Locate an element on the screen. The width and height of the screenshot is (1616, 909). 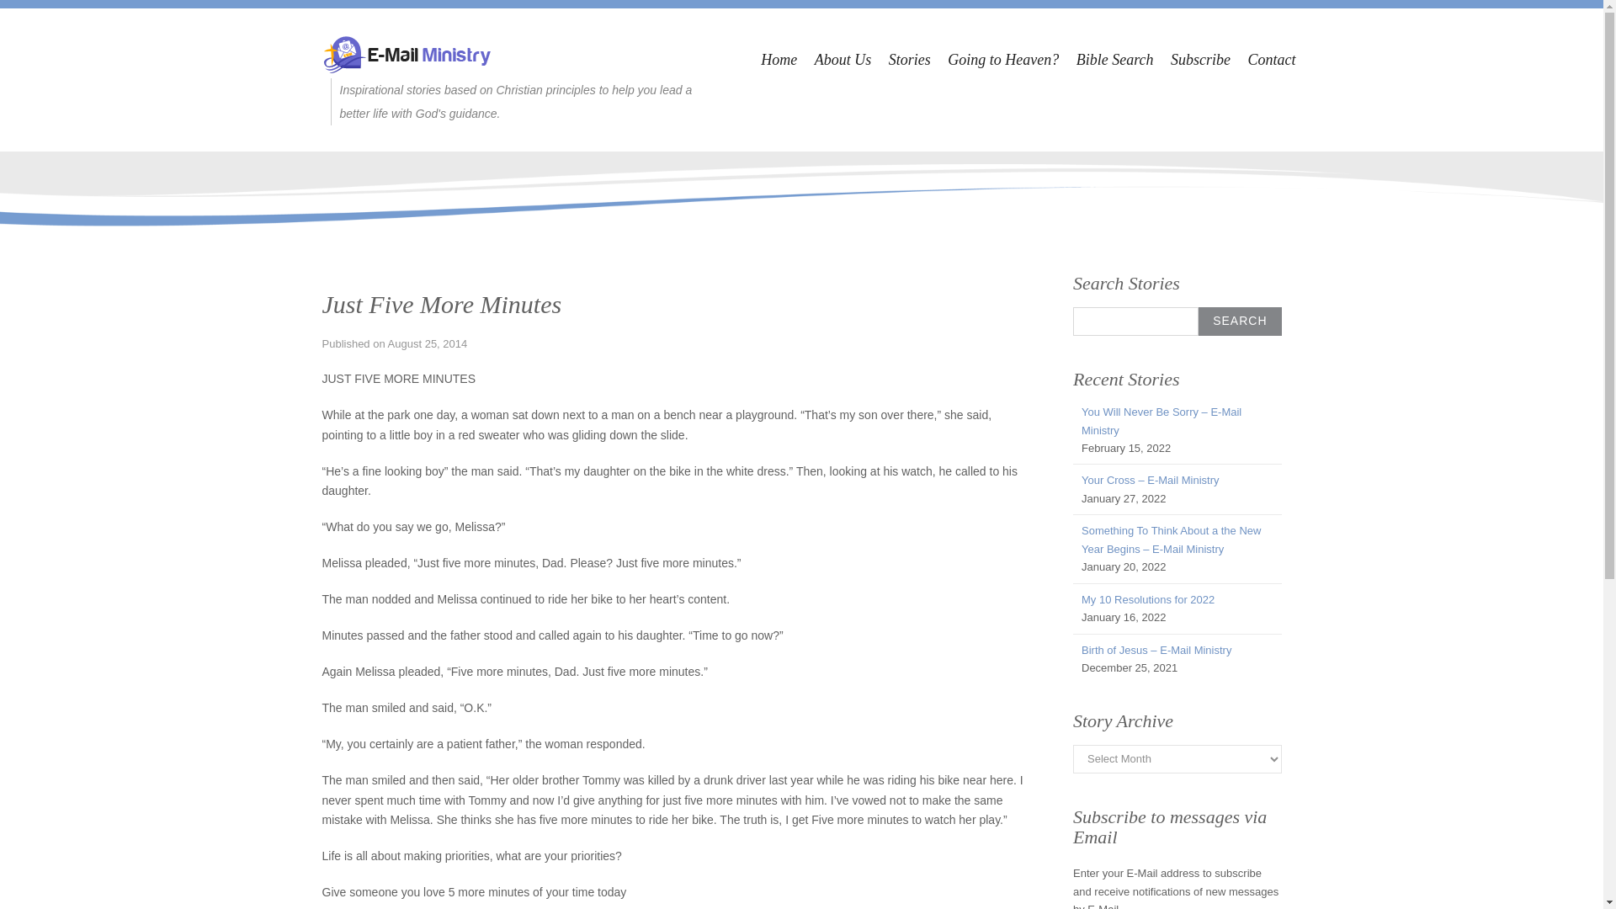
Contact is located at coordinates (1271, 60).